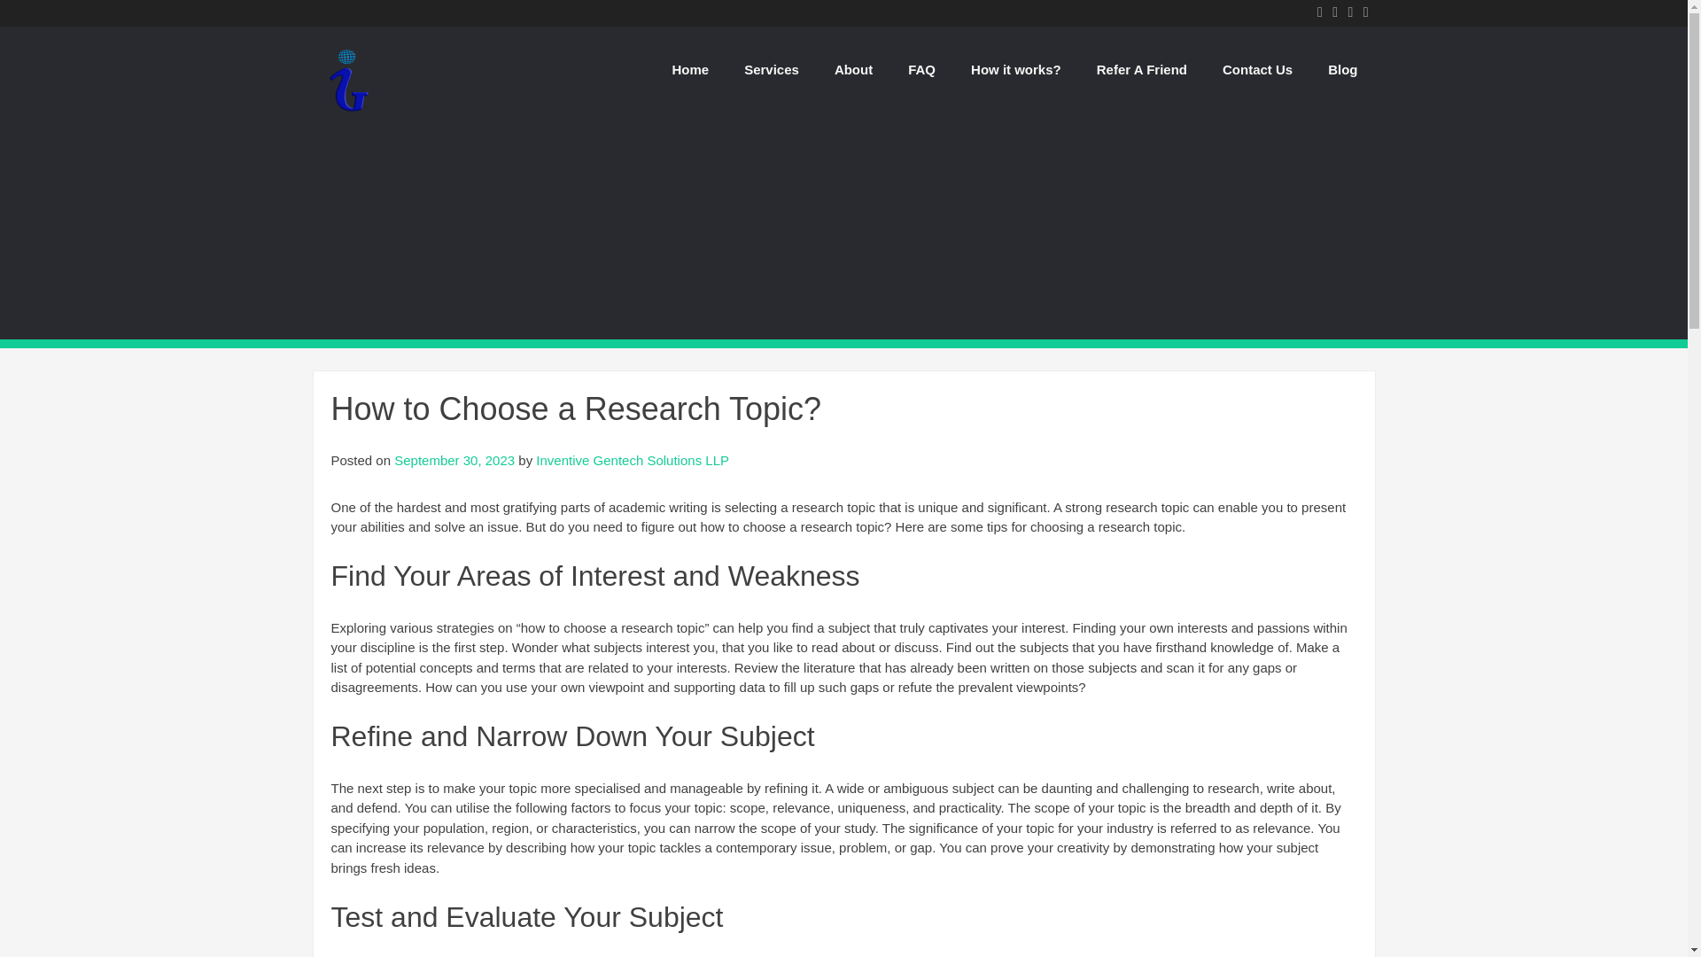 The image size is (1701, 957). What do you see at coordinates (1256, 69) in the screenshot?
I see `Contact Us` at bounding box center [1256, 69].